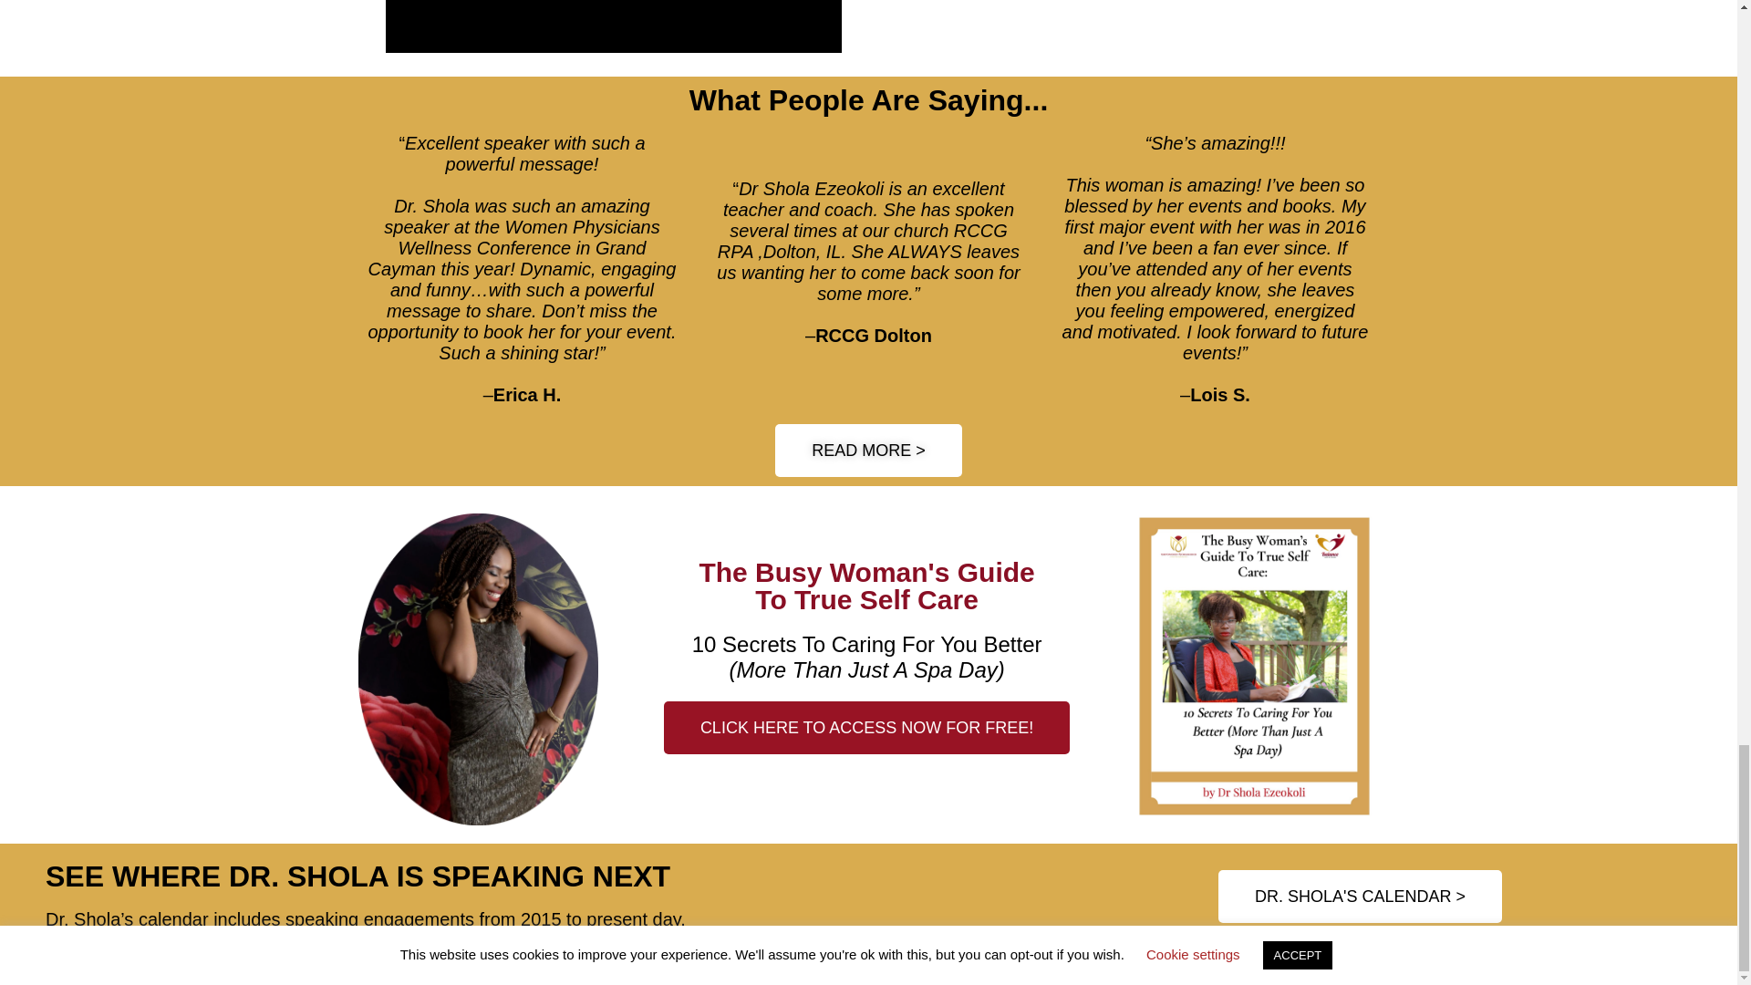 The height and width of the screenshot is (985, 1751). Describe the element at coordinates (1037, 966) in the screenshot. I see `Terms Of Use` at that location.